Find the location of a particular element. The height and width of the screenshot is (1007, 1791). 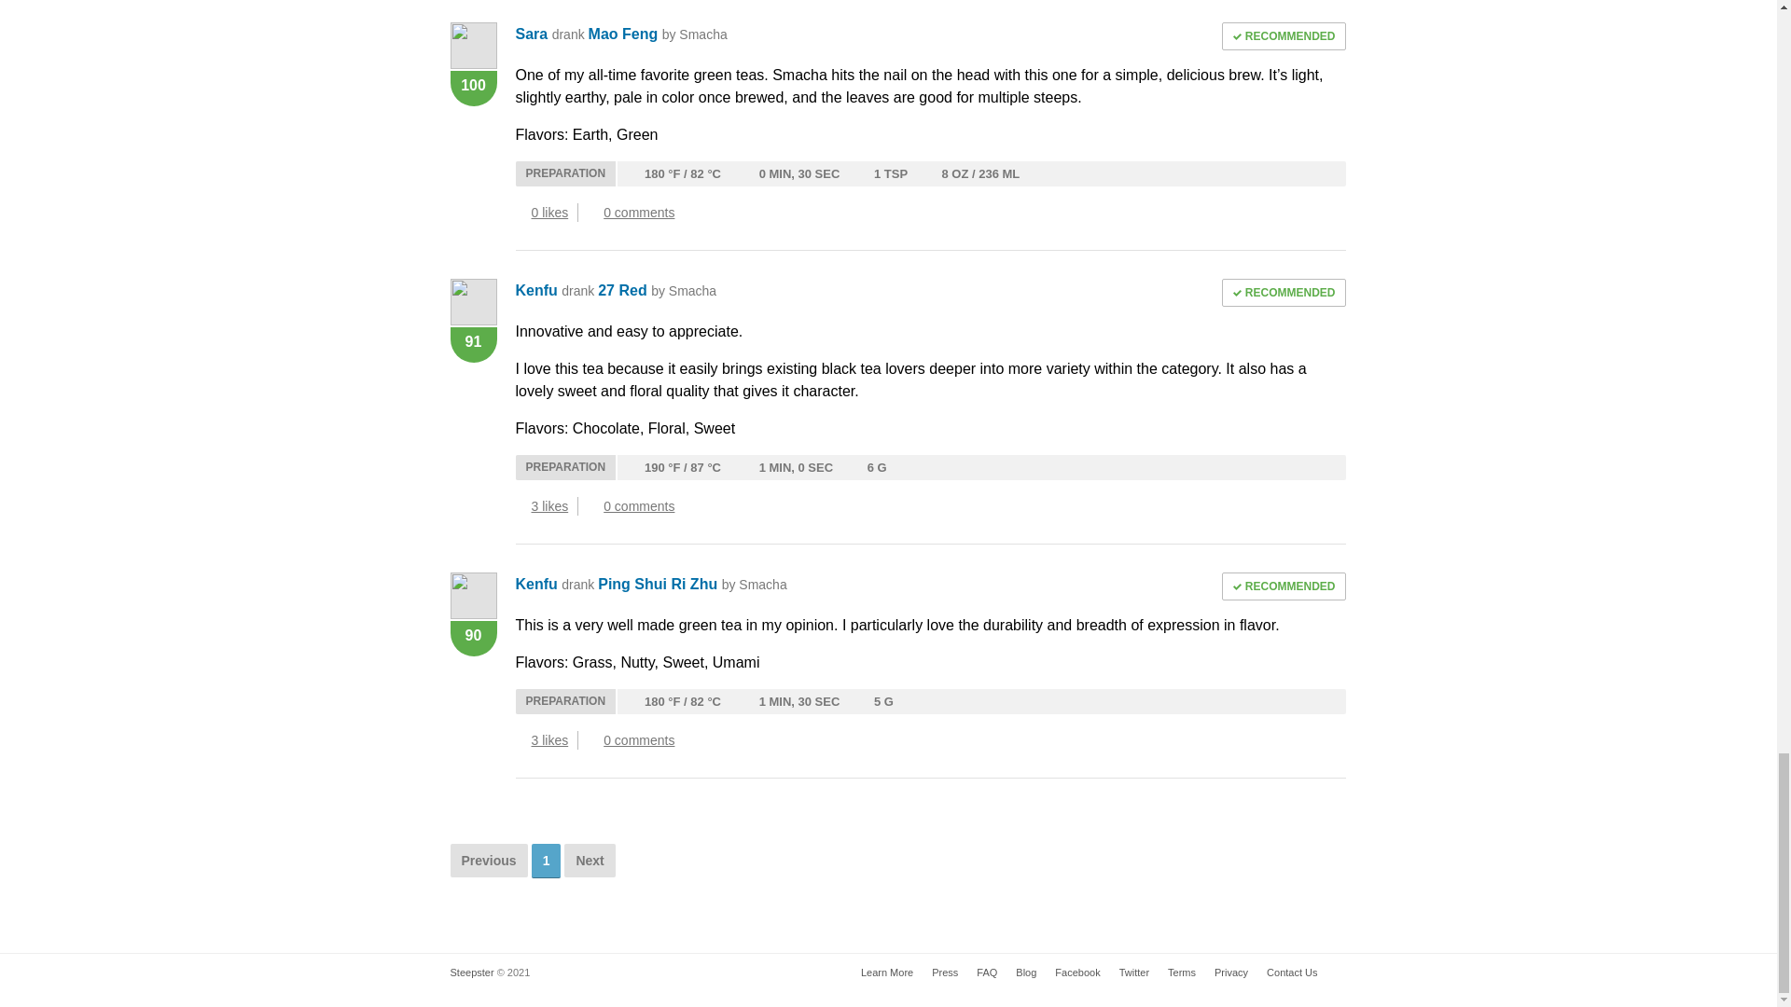

Like This is located at coordinates (521, 213).